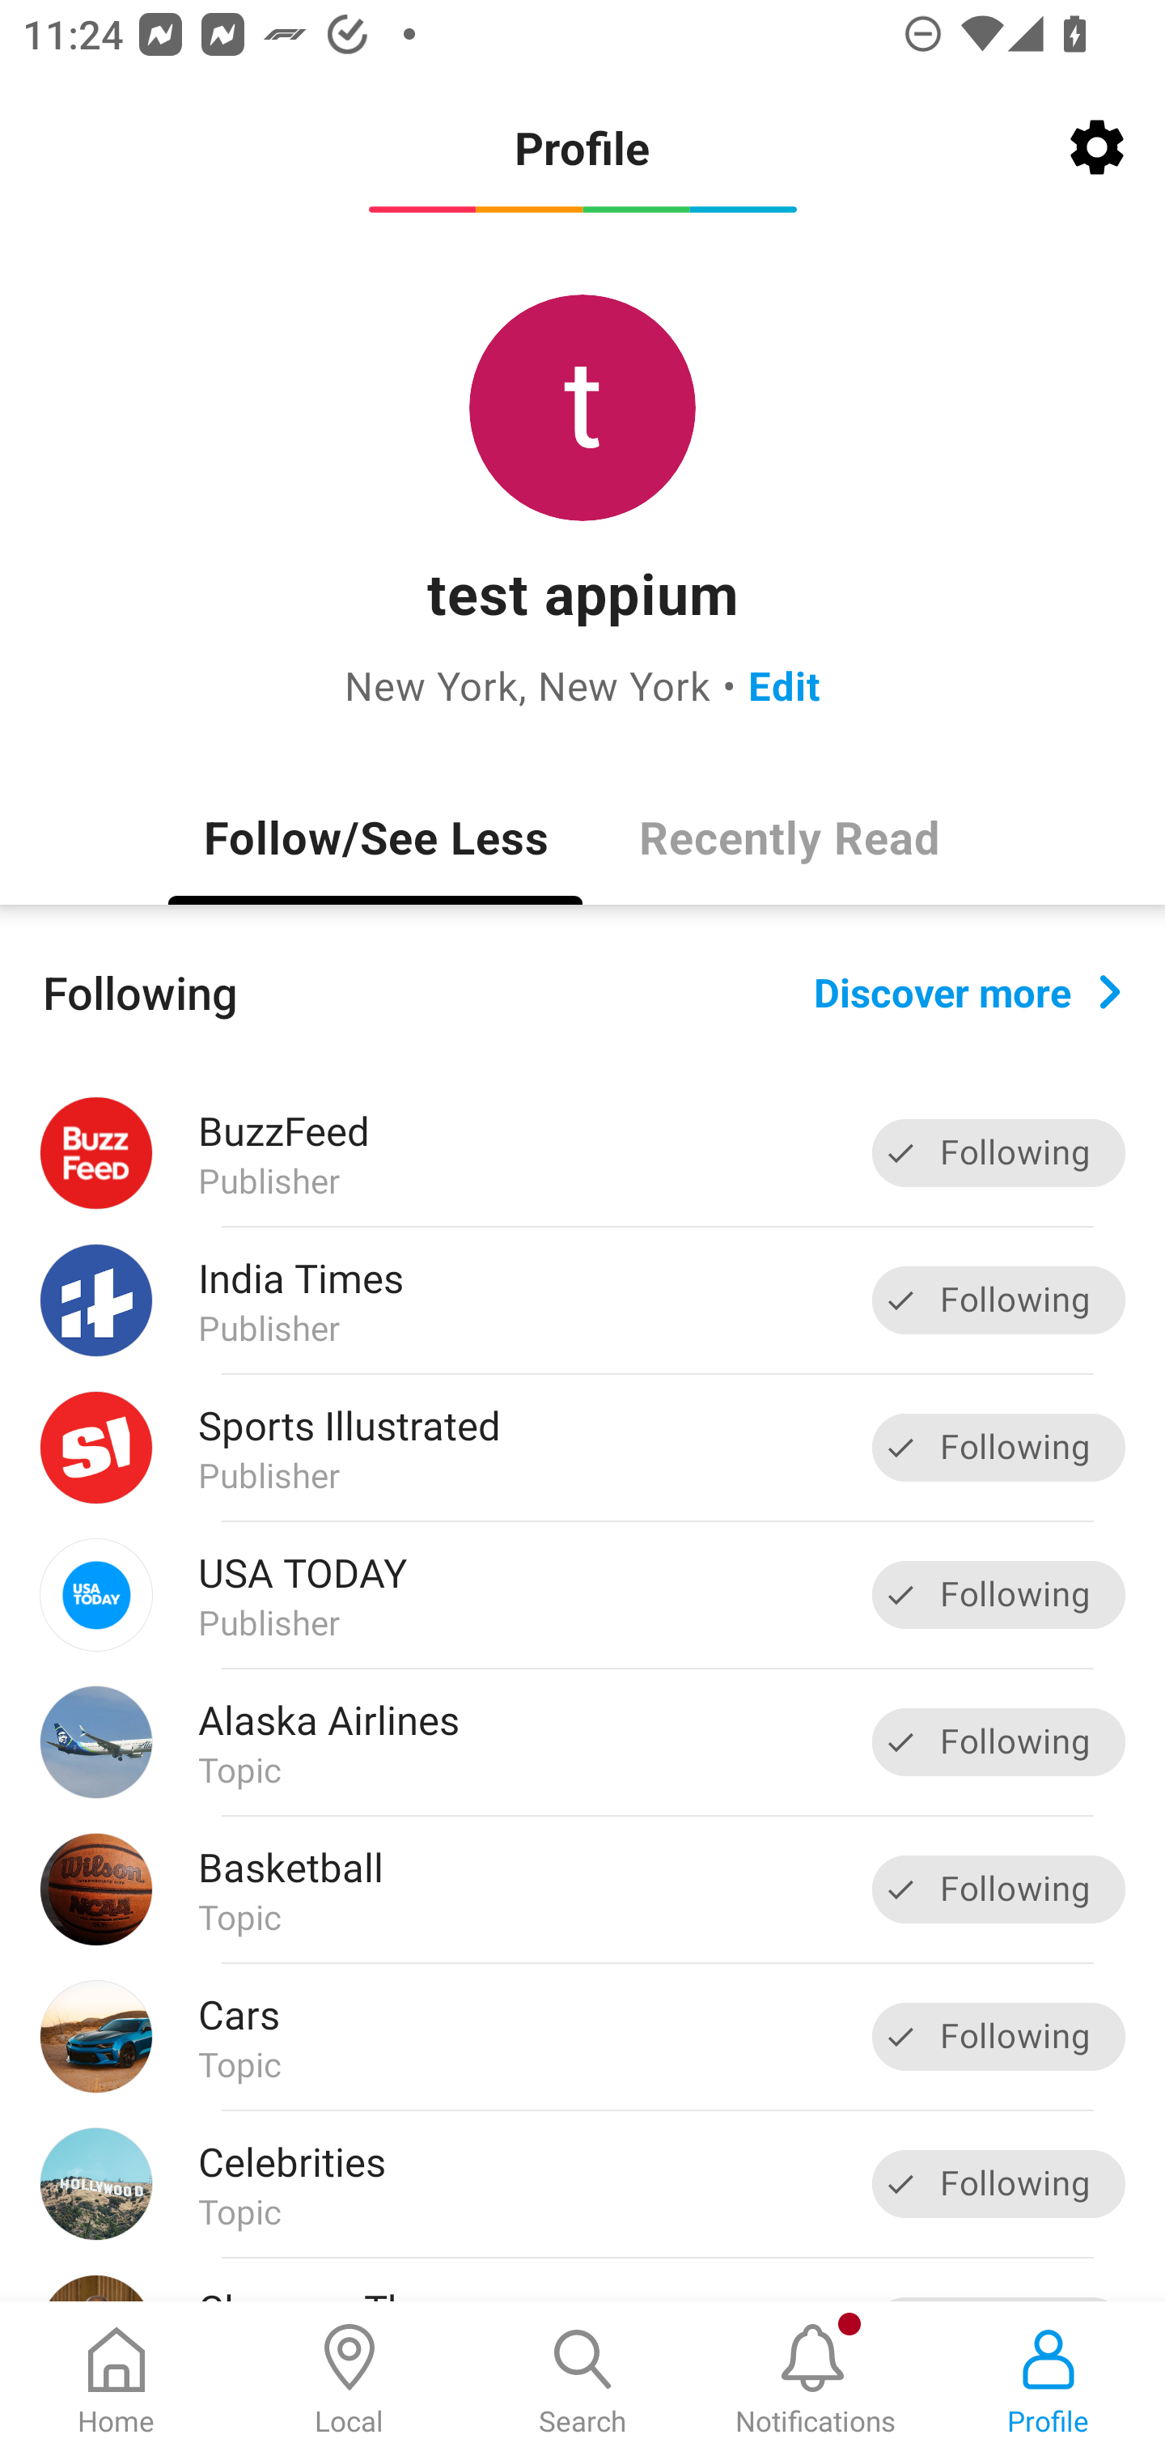  I want to click on USA TODAY Publisher Following, so click(582, 1594).